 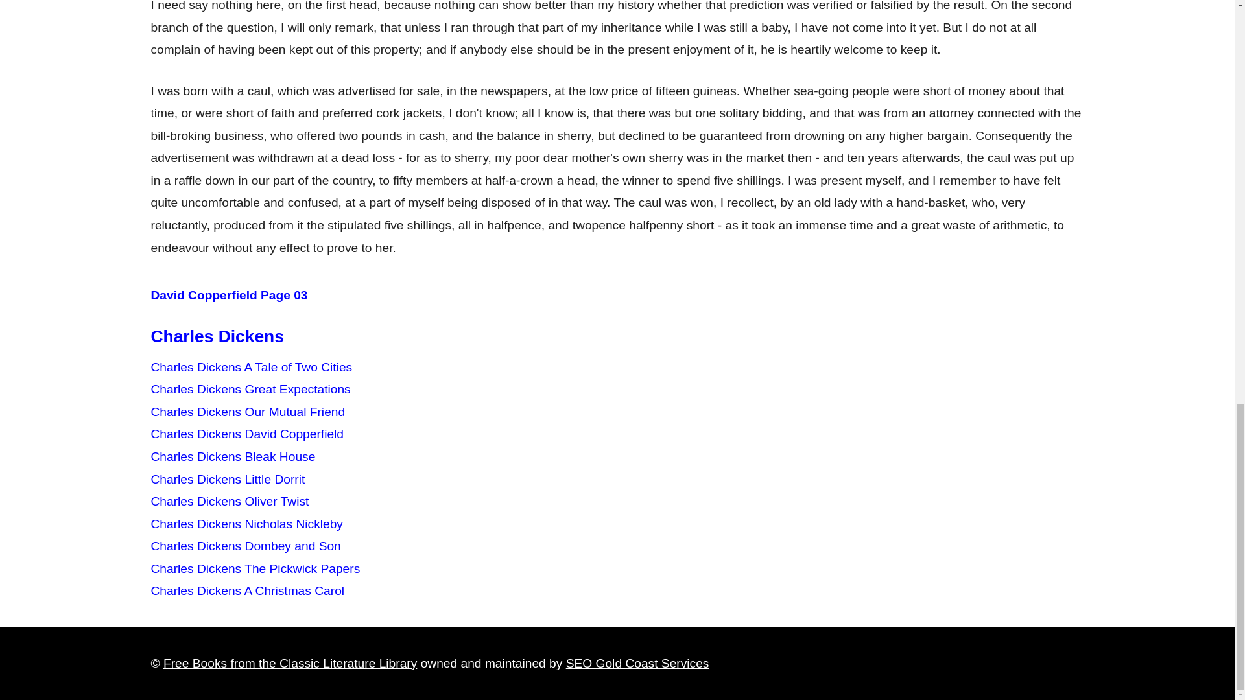 What do you see at coordinates (638, 663) in the screenshot?
I see `SEO Gold Coast Services` at bounding box center [638, 663].